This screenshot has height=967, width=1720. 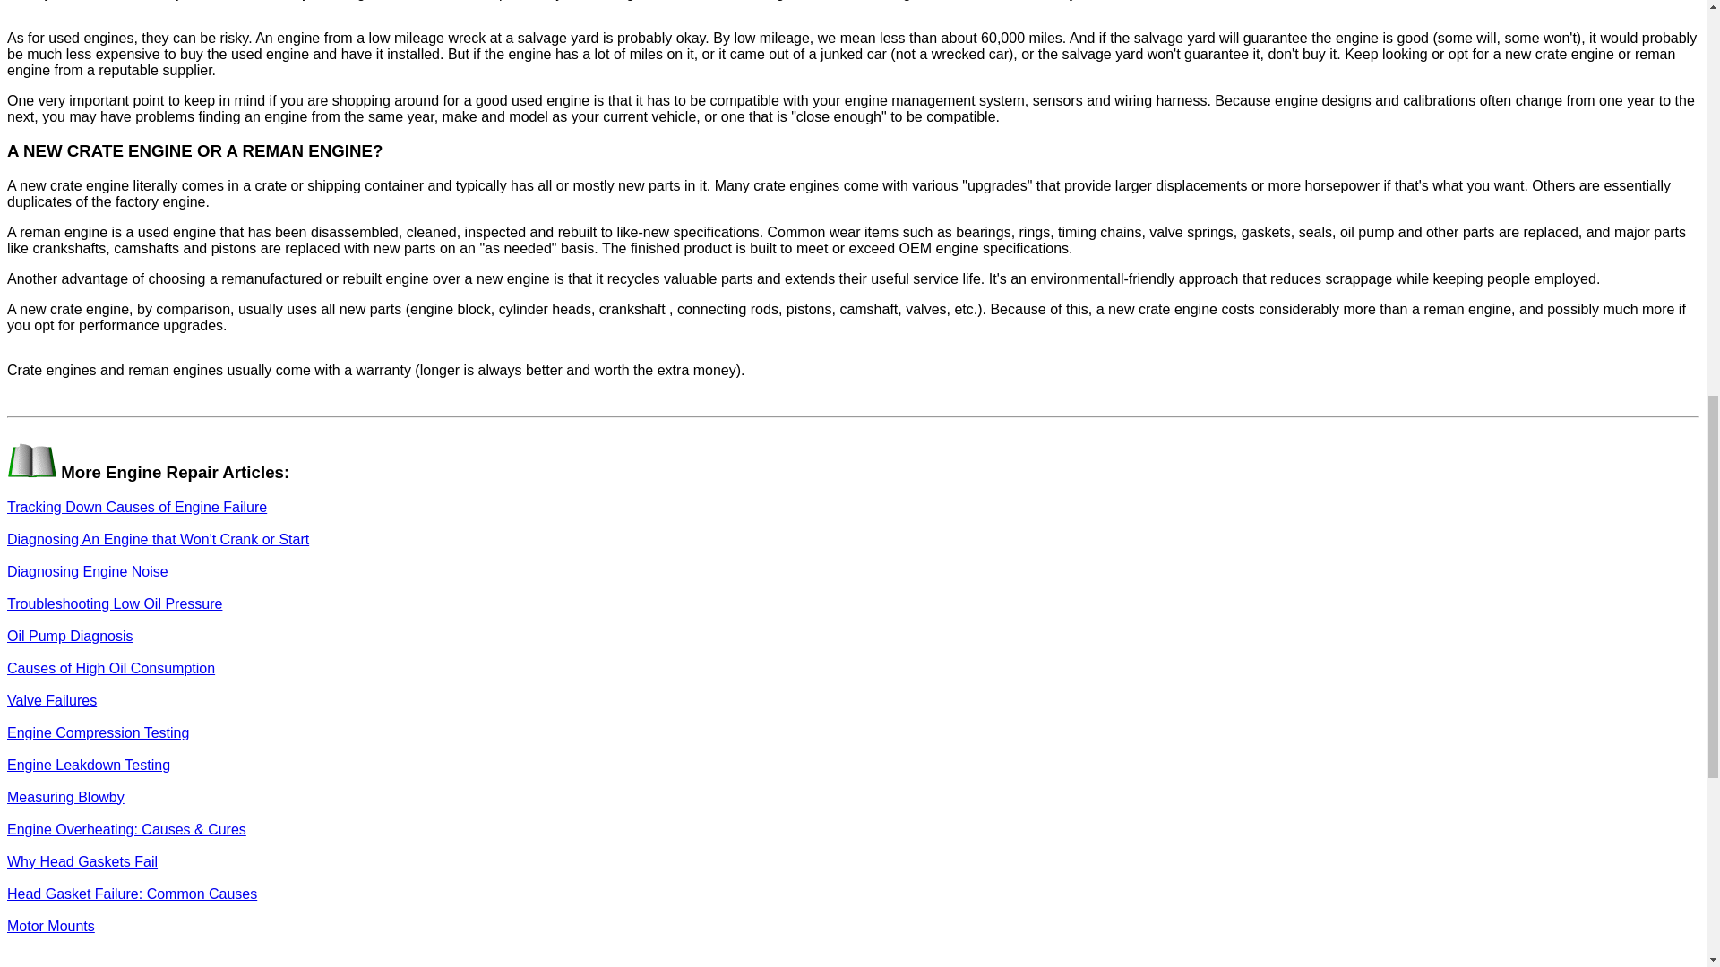 What do you see at coordinates (131, 894) in the screenshot?
I see `Head Gasket Failure: Common Causes` at bounding box center [131, 894].